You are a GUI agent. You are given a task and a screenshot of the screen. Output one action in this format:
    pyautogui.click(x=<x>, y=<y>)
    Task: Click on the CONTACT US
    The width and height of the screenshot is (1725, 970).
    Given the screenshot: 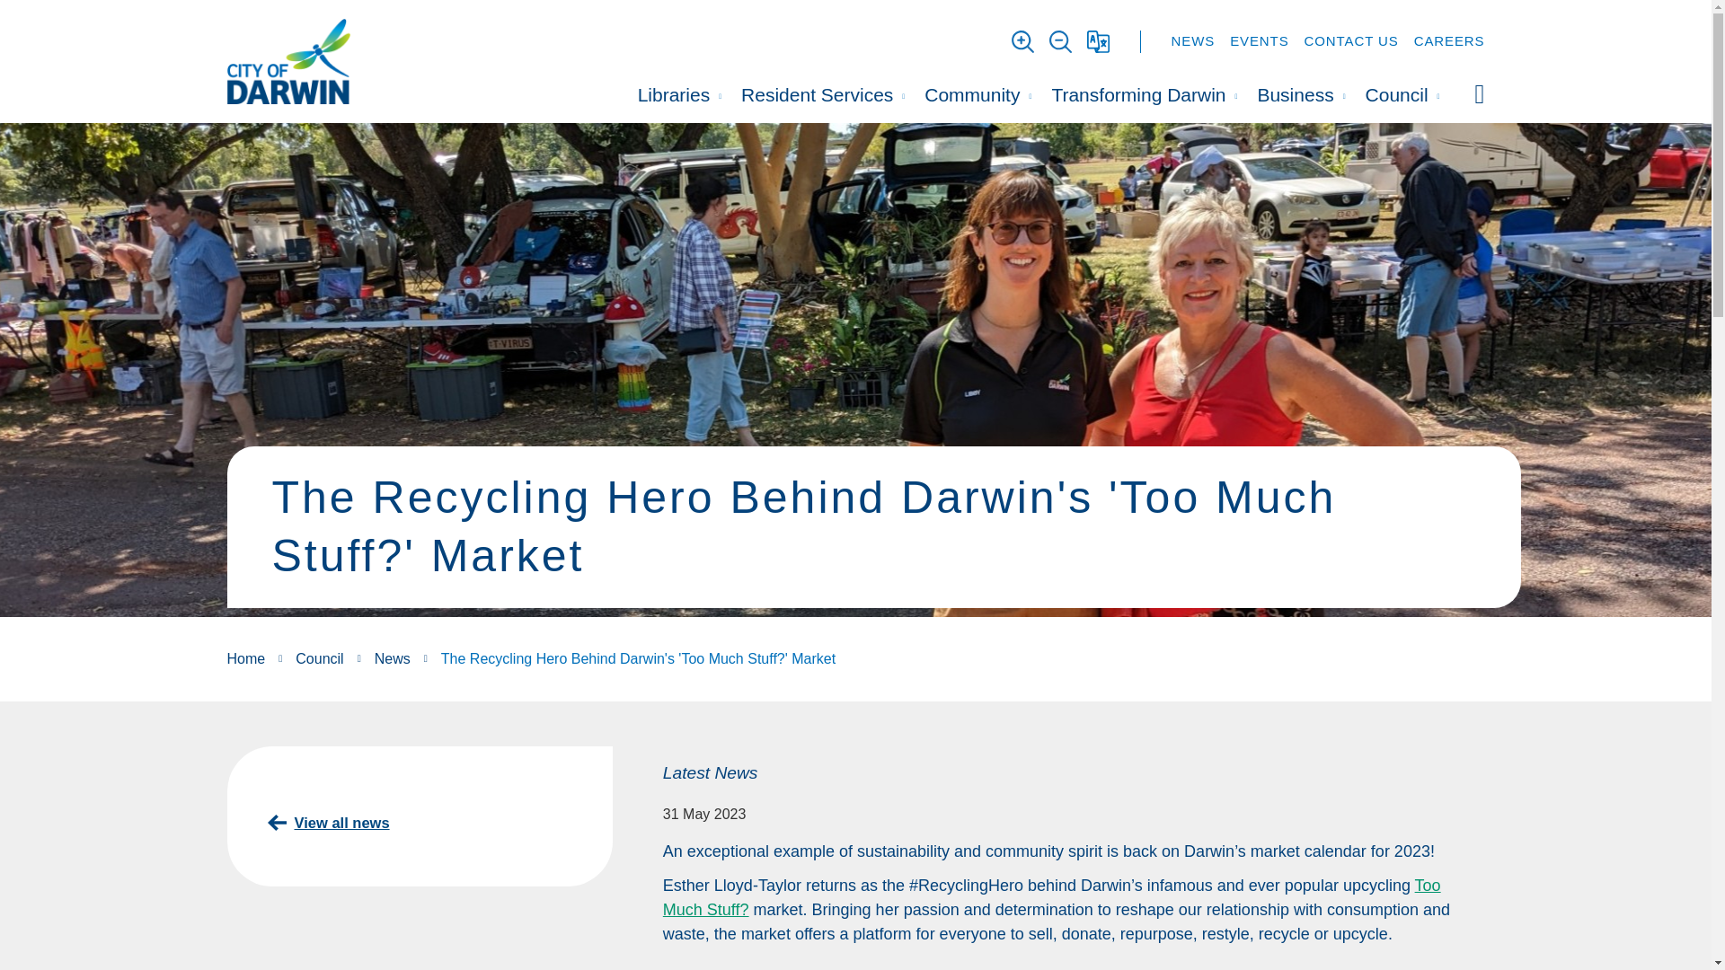 What is the action you would take?
    pyautogui.click(x=1351, y=40)
    